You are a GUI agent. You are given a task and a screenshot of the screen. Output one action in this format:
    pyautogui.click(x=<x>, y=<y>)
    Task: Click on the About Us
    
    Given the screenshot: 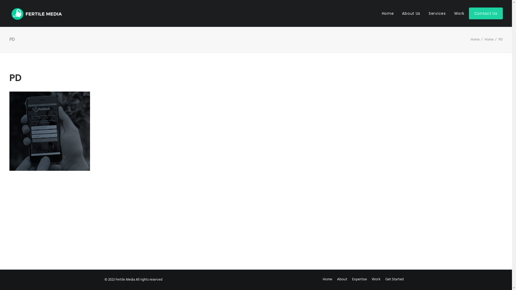 What is the action you would take?
    pyautogui.click(x=411, y=13)
    